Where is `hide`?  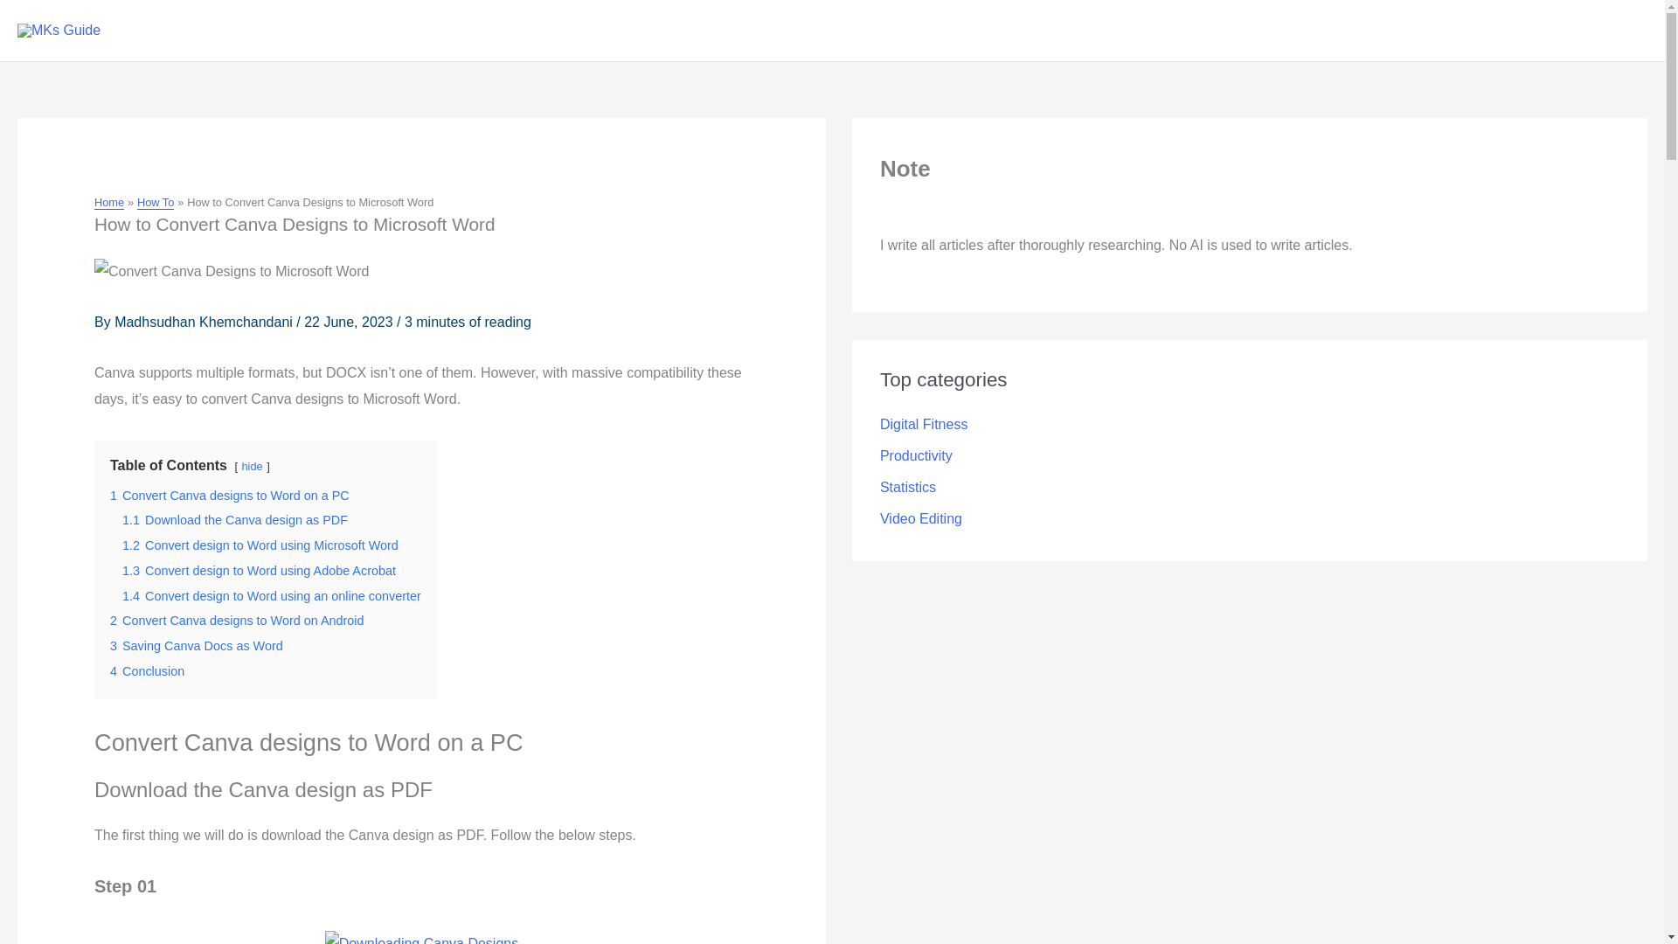 hide is located at coordinates (252, 466).